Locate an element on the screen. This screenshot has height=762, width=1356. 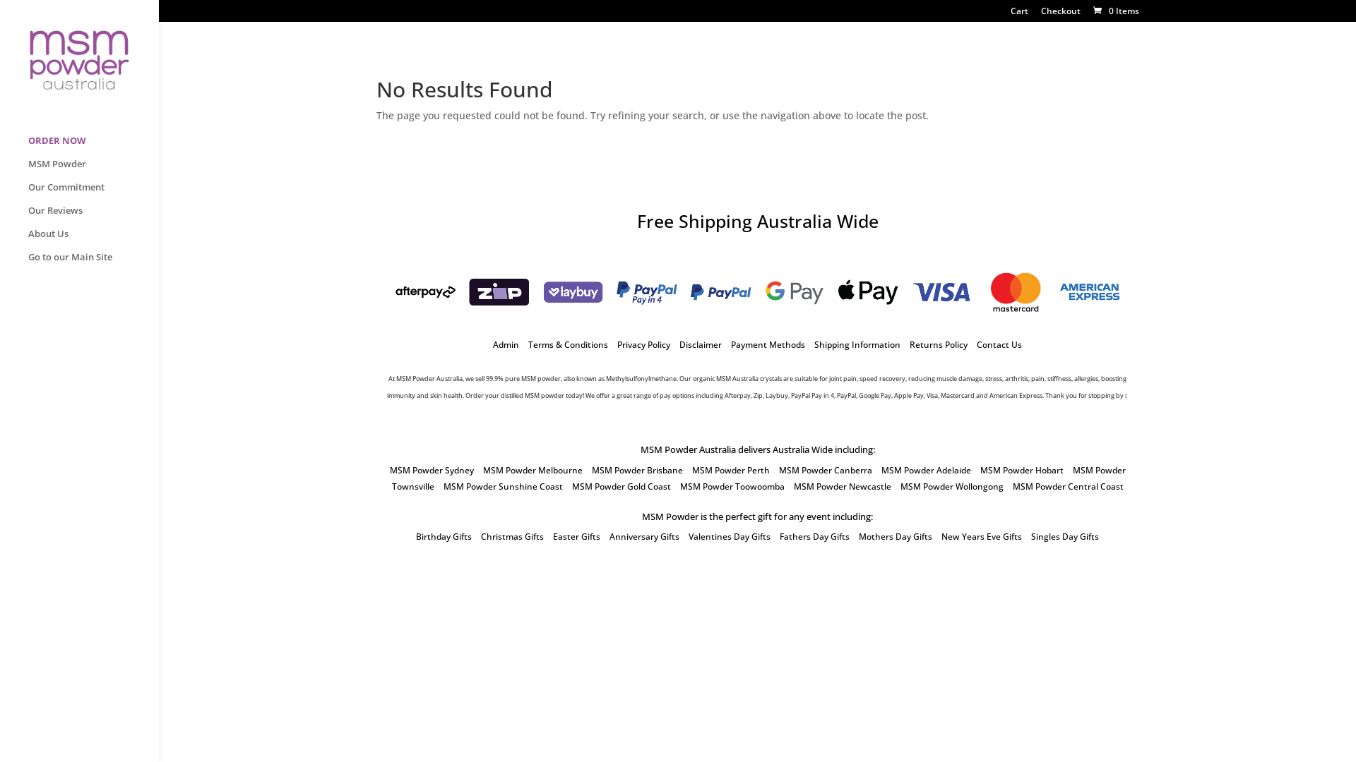
MSM Powder Toowoomba is located at coordinates (732, 487).